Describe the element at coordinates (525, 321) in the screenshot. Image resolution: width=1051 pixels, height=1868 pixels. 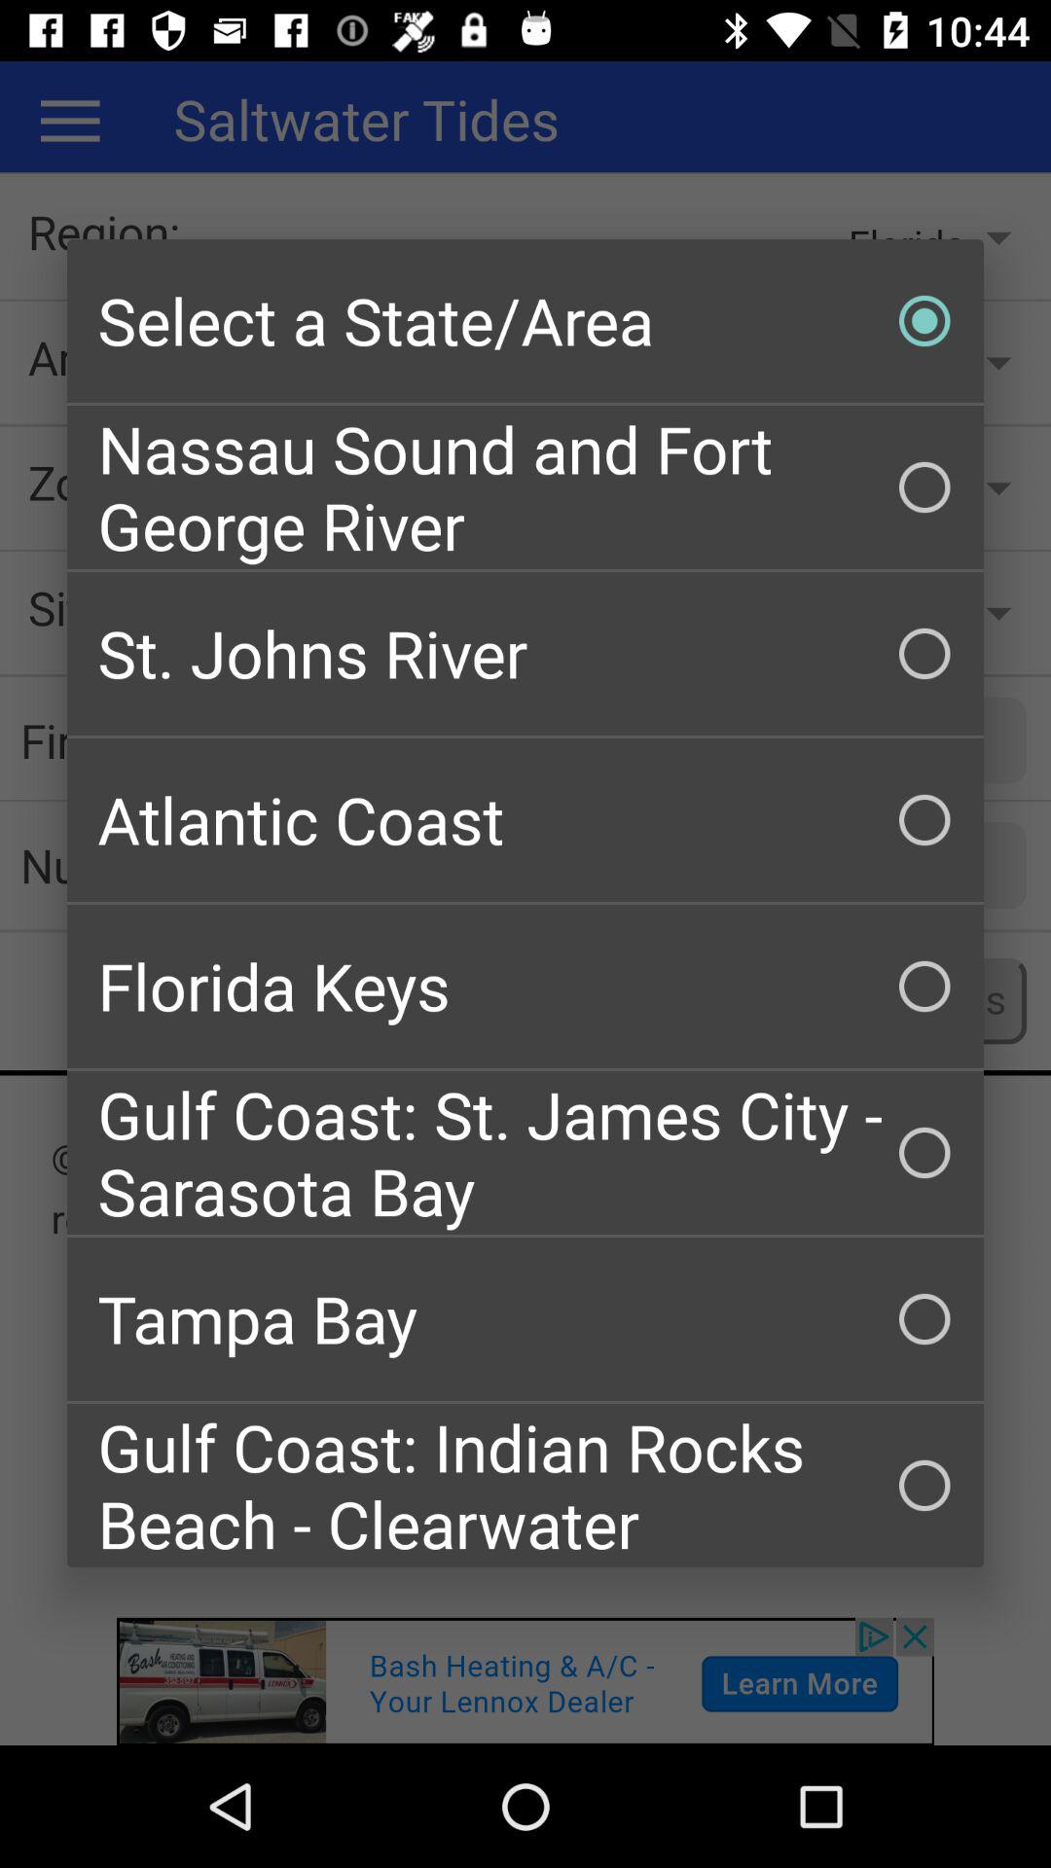
I see `choose select a state` at that location.